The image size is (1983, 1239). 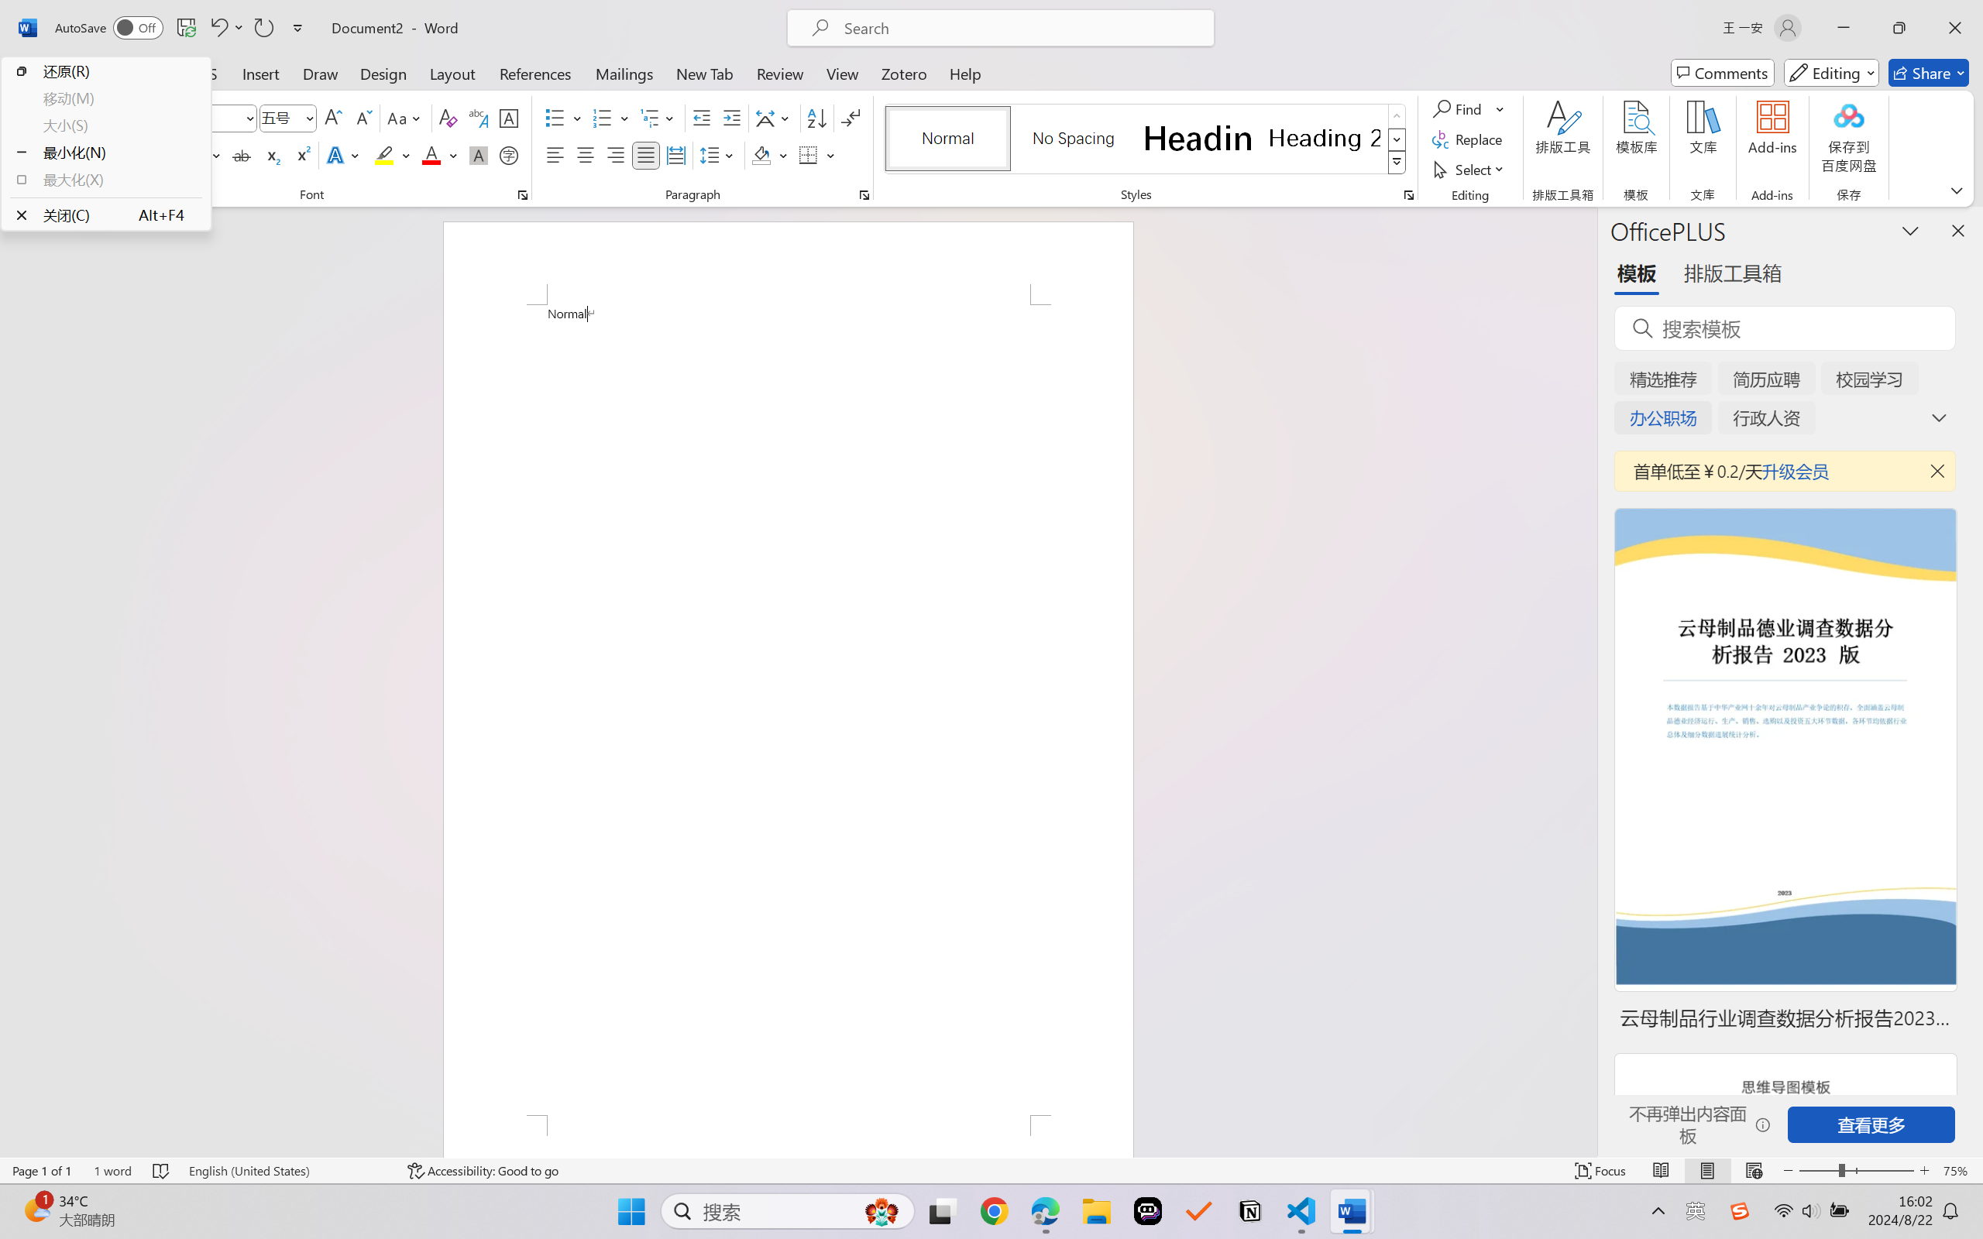 I want to click on Mode, so click(x=1832, y=73).